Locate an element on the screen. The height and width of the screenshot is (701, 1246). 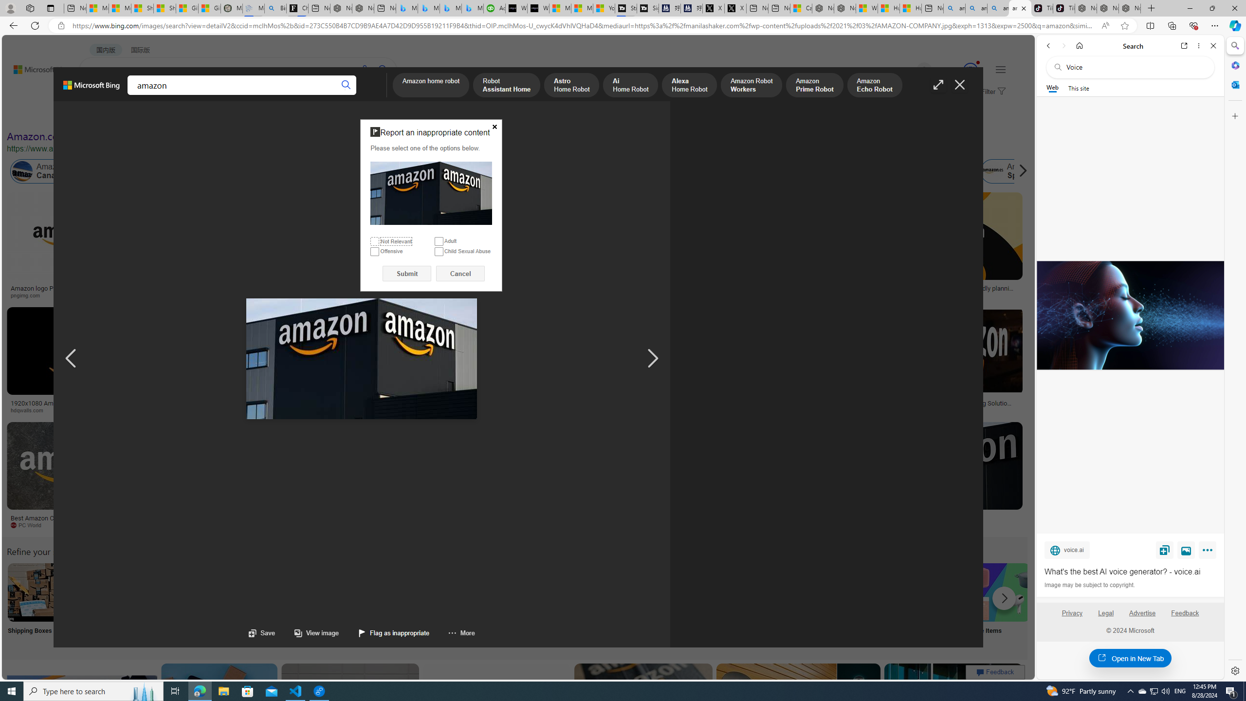
View image is located at coordinates (1186, 550).